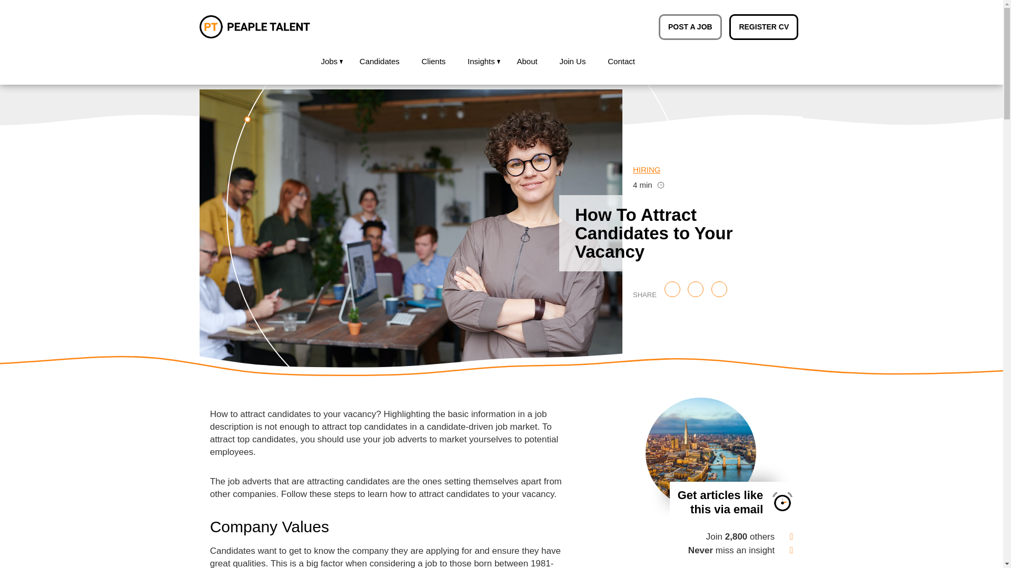 This screenshot has width=1011, height=568. Describe the element at coordinates (481, 62) in the screenshot. I see `Insights` at that location.